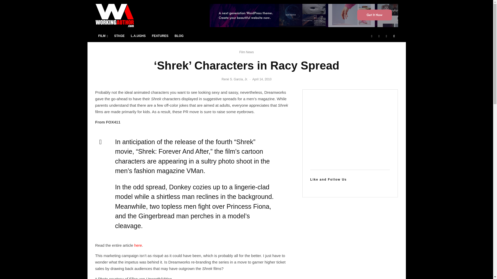 This screenshot has height=279, width=497. What do you see at coordinates (103, 36) in the screenshot?
I see `FILM` at bounding box center [103, 36].